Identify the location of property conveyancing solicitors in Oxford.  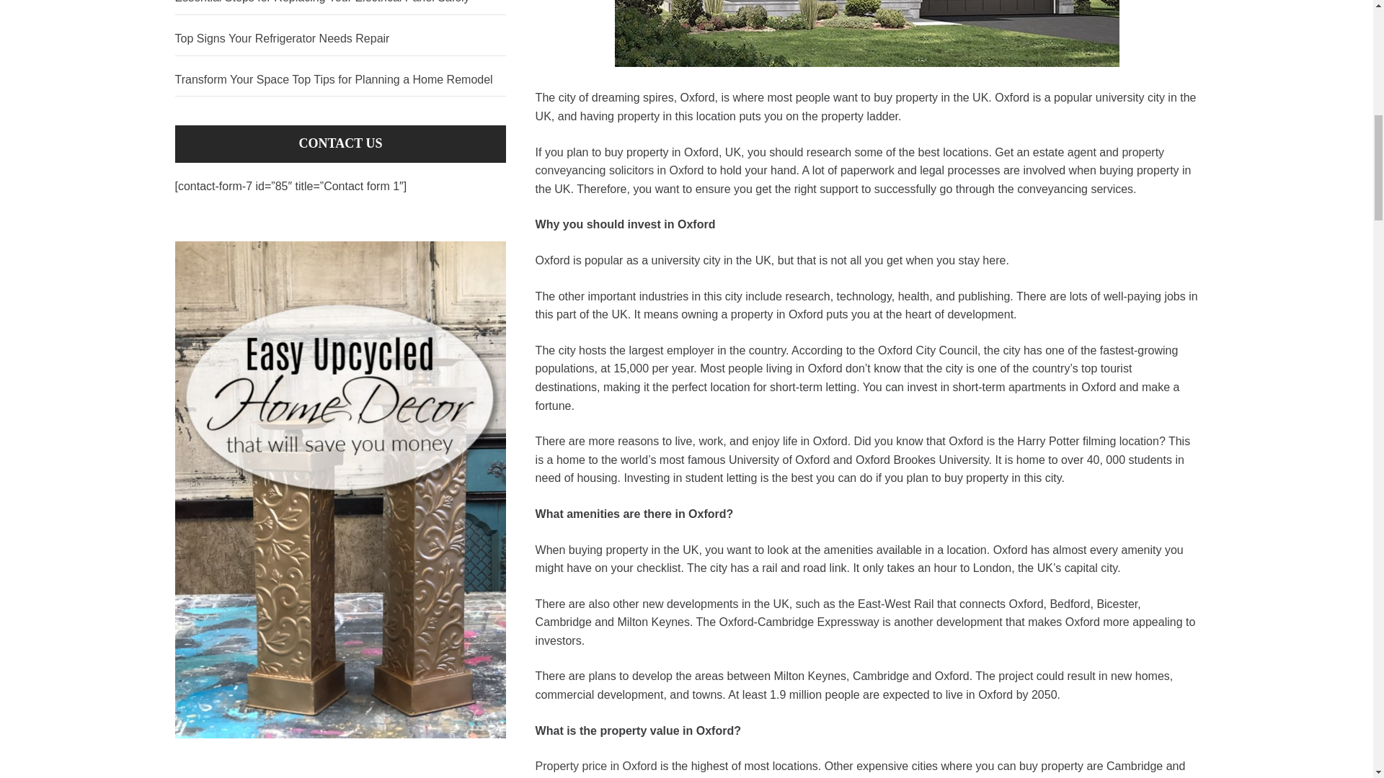
(851, 161).